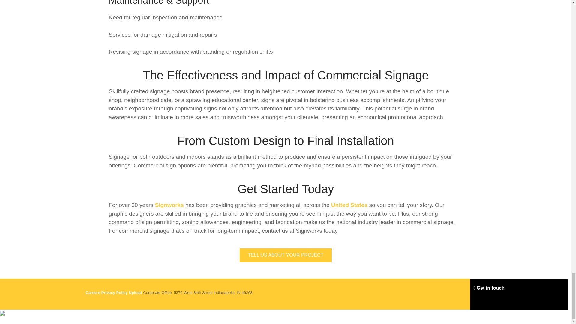  Describe the element at coordinates (136, 292) in the screenshot. I see `Upload` at that location.